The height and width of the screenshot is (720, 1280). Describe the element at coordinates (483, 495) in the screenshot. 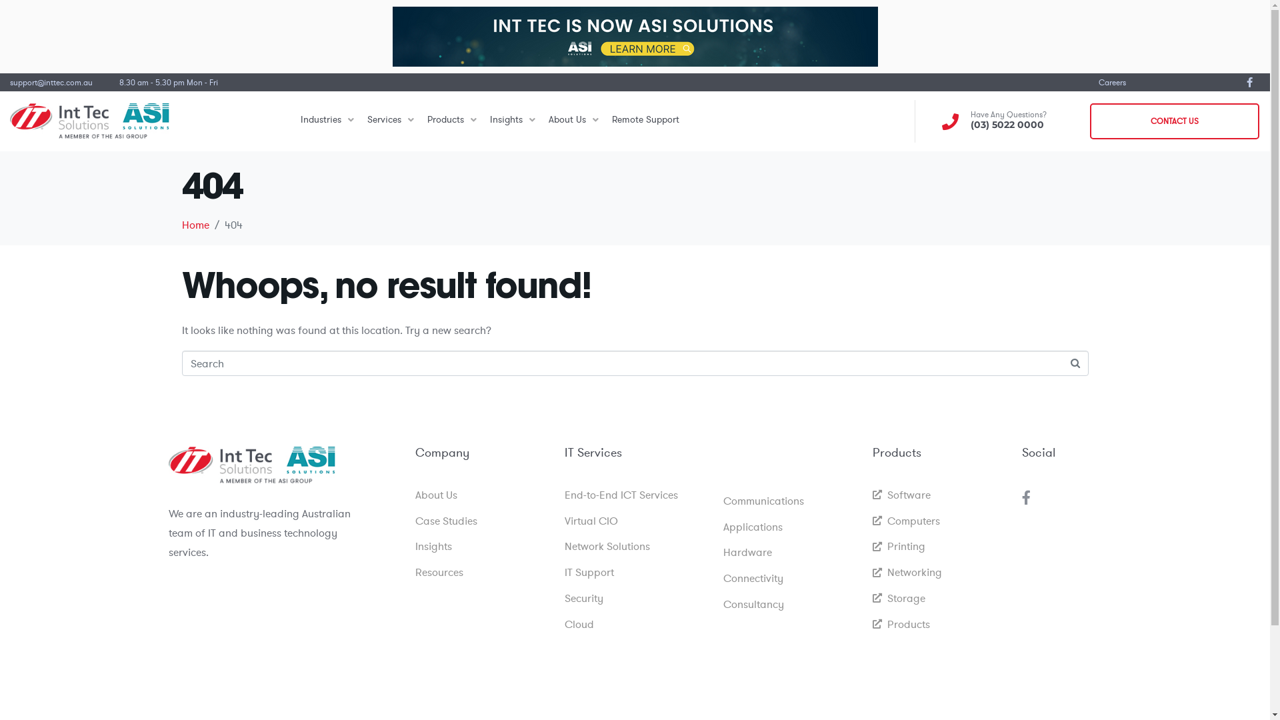

I see `About Us` at that location.